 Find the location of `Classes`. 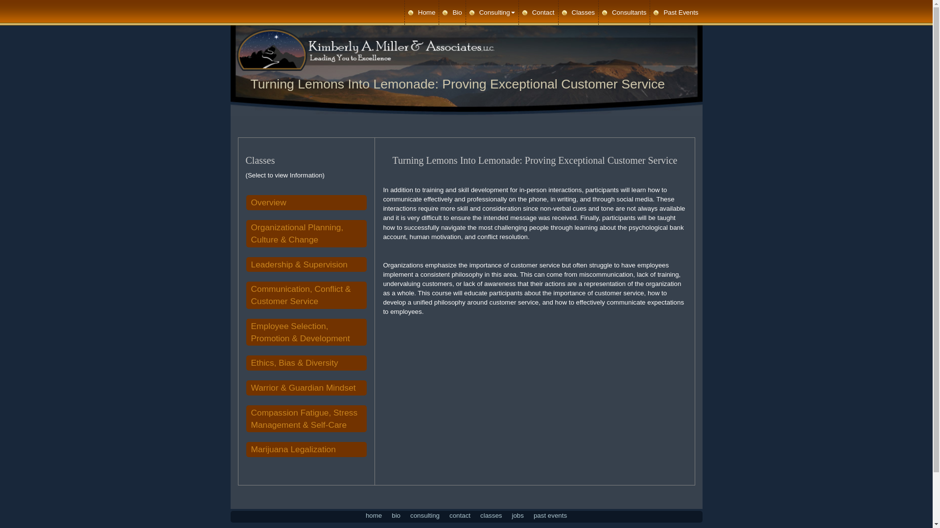

Classes is located at coordinates (578, 13).